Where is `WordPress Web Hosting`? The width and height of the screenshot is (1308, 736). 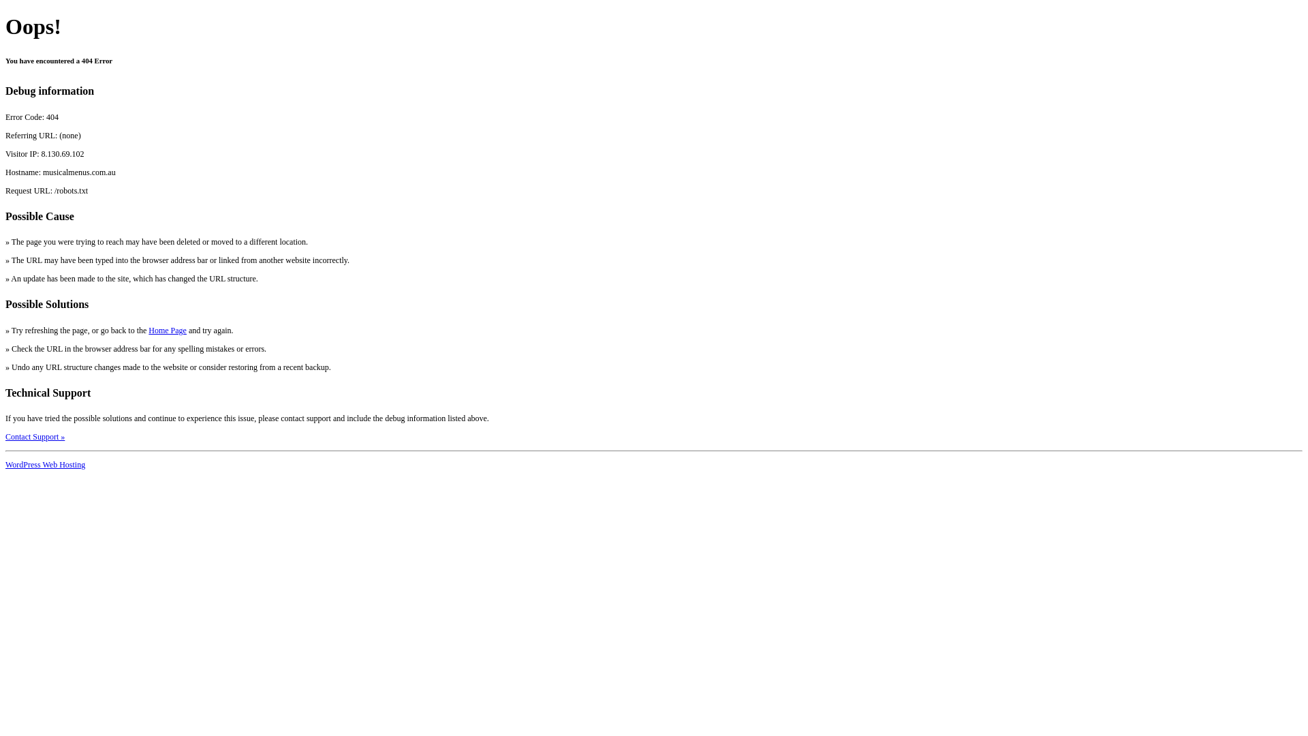
WordPress Web Hosting is located at coordinates (45, 465).